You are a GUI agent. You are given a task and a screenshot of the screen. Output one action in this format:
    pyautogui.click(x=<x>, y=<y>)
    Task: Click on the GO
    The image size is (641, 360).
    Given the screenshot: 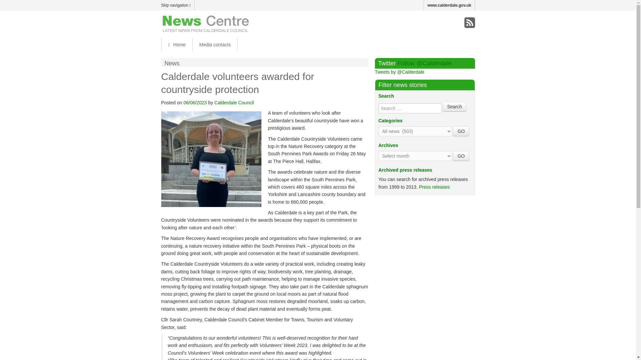 What is the action you would take?
    pyautogui.click(x=461, y=156)
    